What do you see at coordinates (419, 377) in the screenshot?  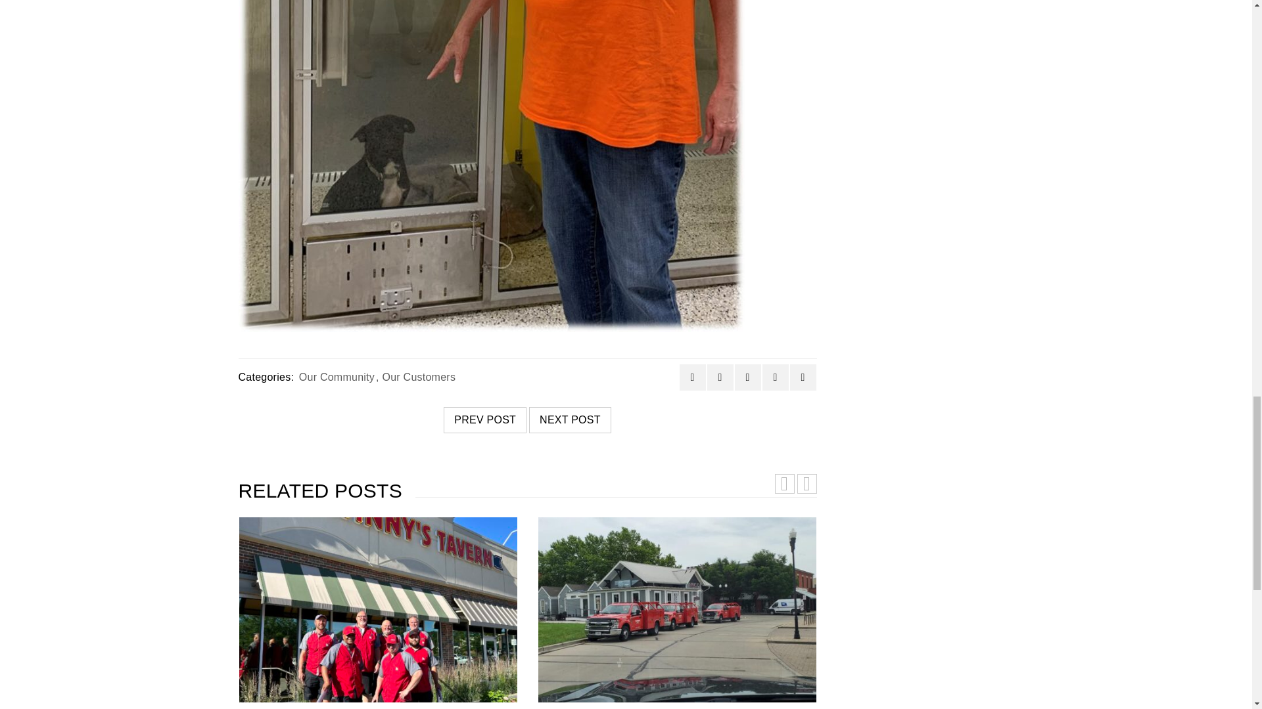 I see `Our Customers` at bounding box center [419, 377].